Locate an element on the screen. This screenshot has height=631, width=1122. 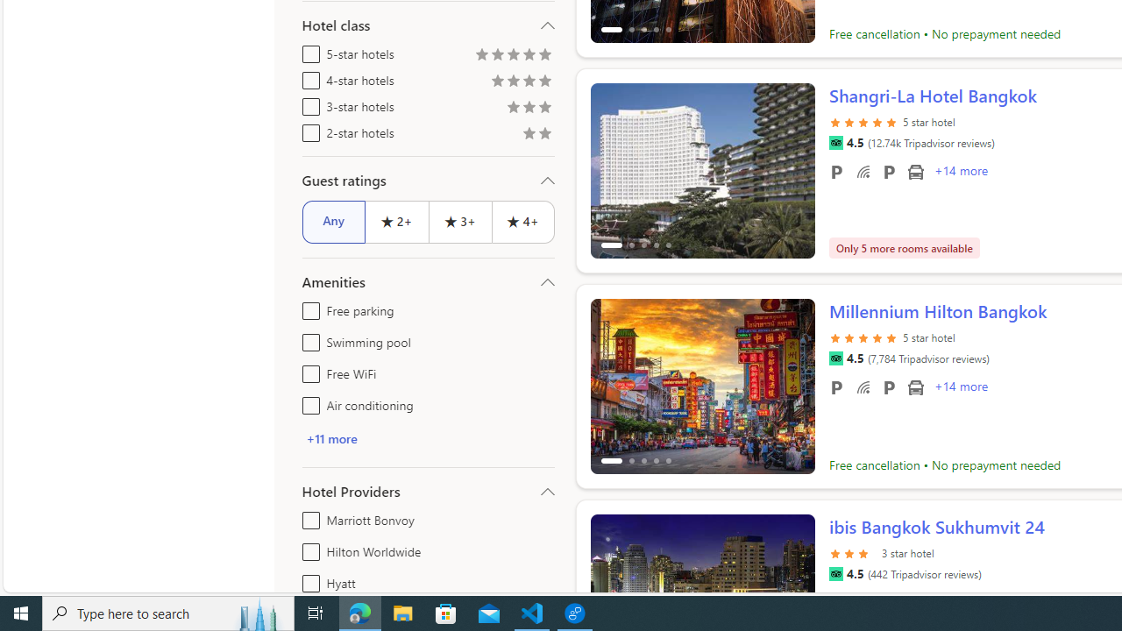
Any is located at coordinates (333, 221).